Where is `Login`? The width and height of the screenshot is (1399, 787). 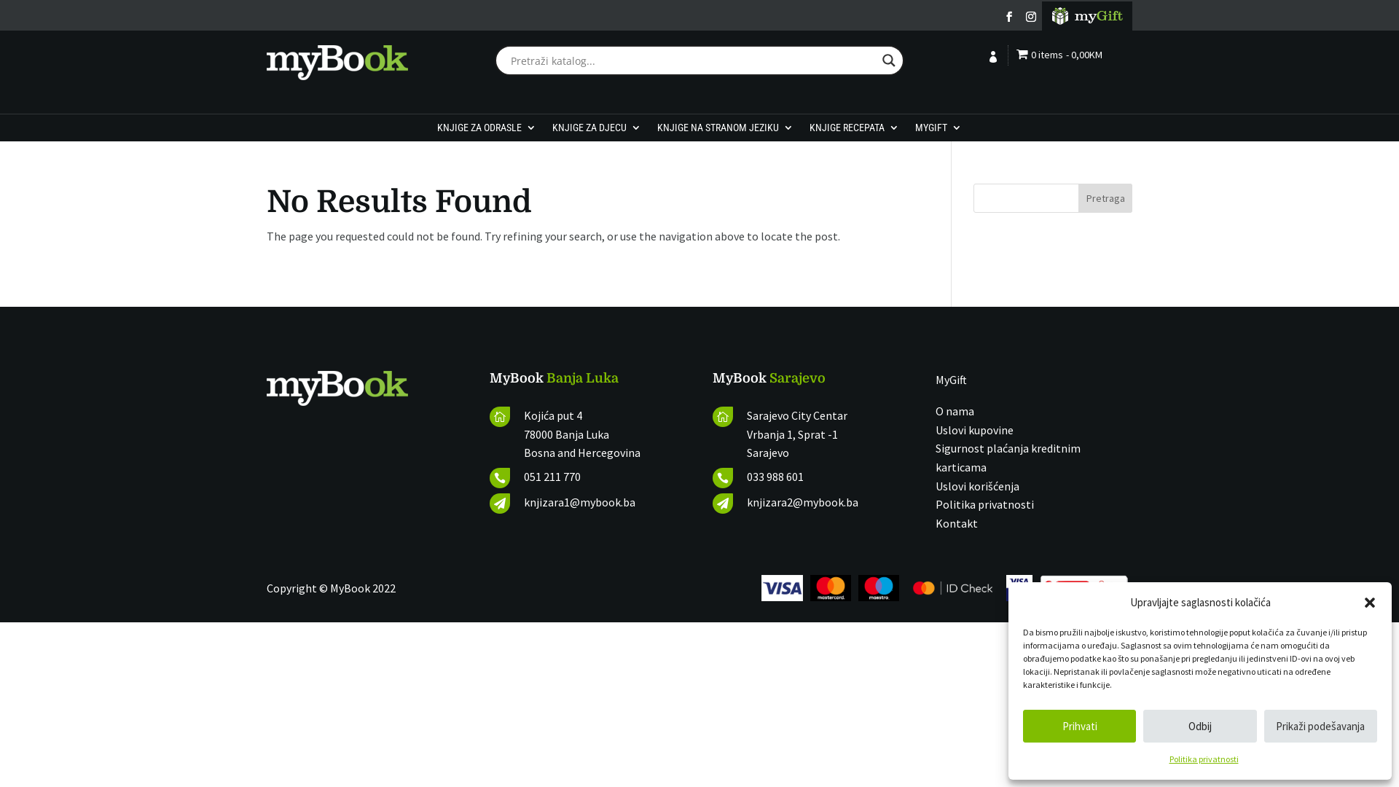
Login is located at coordinates (995, 70).